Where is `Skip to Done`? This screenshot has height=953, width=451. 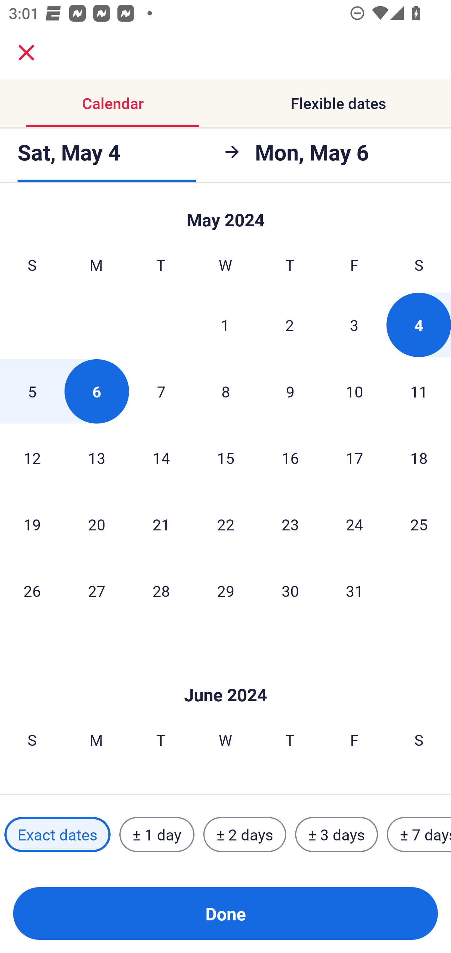 Skip to Done is located at coordinates (225, 676).